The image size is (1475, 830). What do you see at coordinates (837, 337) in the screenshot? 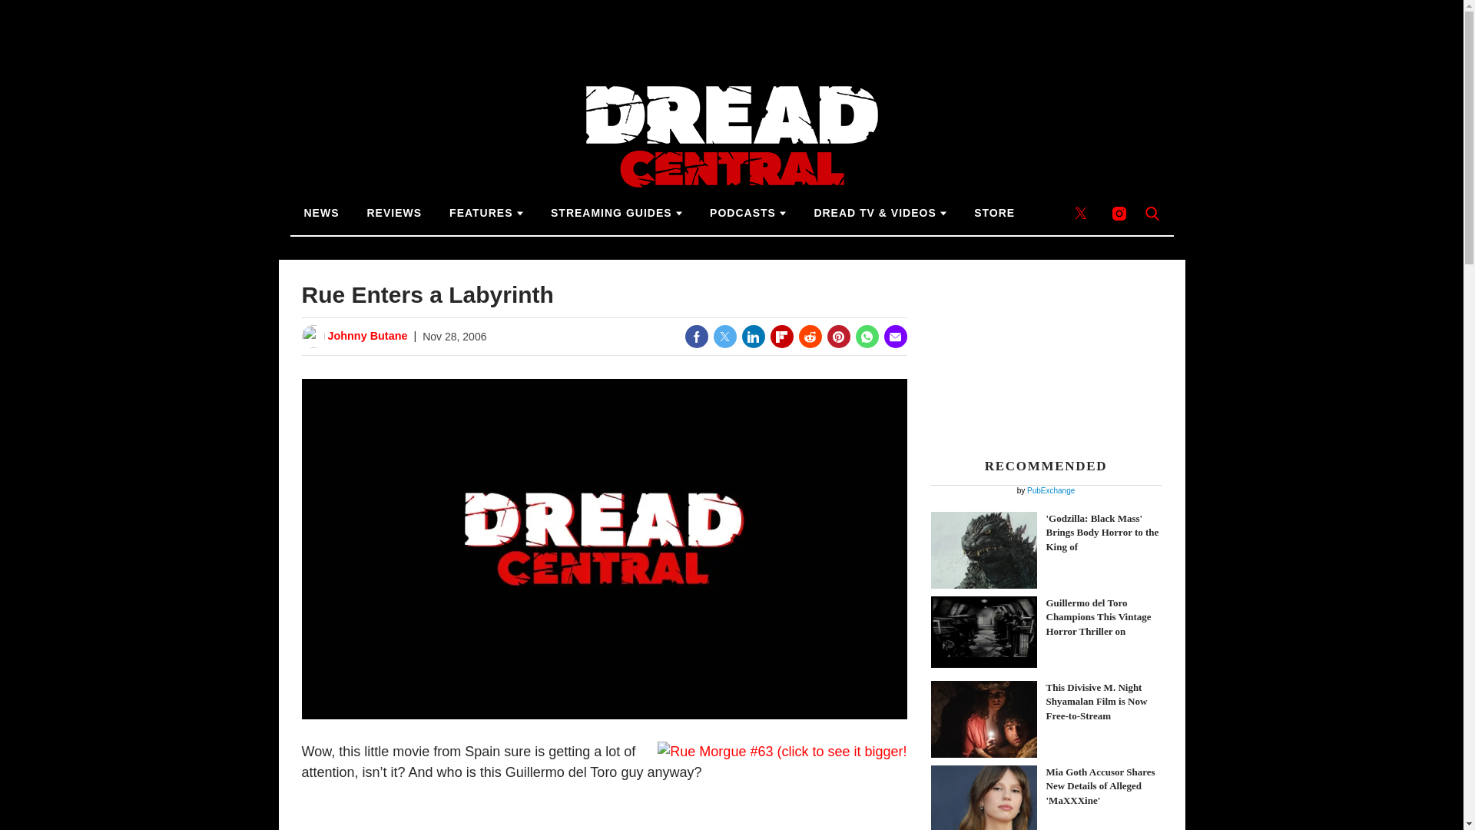
I see `Share on Pinterest` at bounding box center [837, 337].